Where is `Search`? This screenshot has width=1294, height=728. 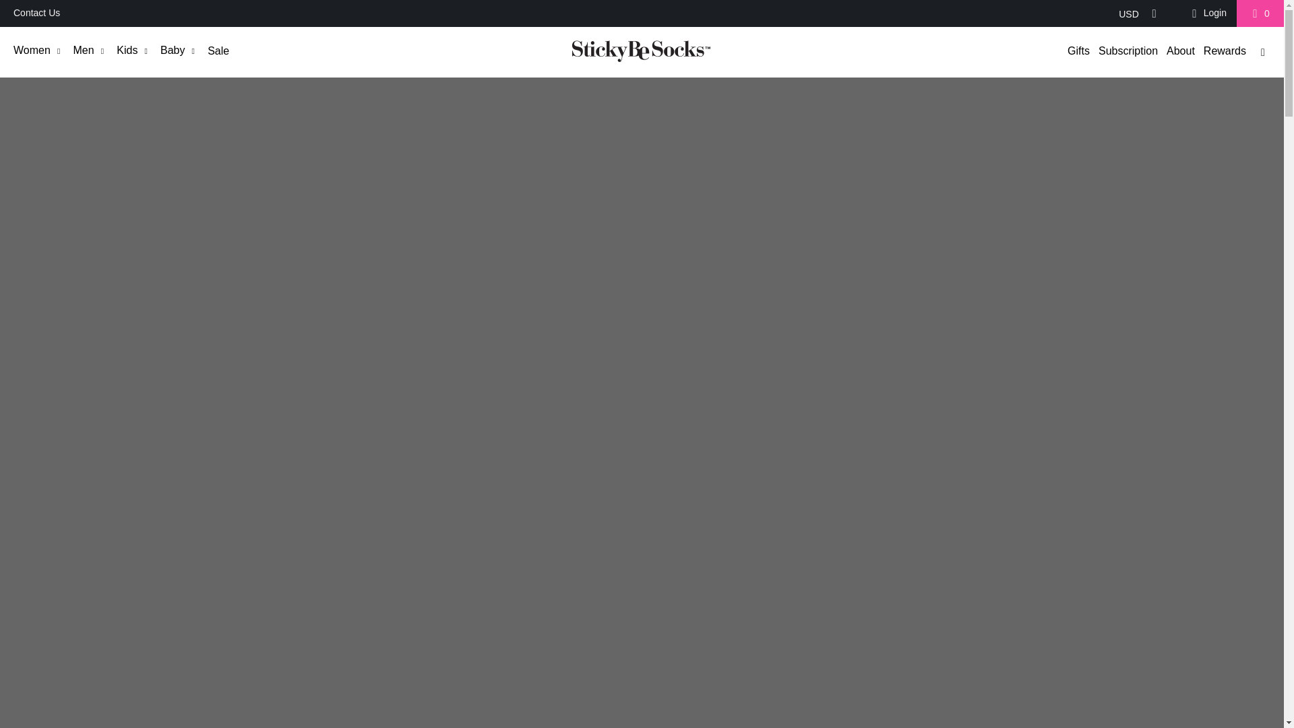
Search is located at coordinates (1263, 51).